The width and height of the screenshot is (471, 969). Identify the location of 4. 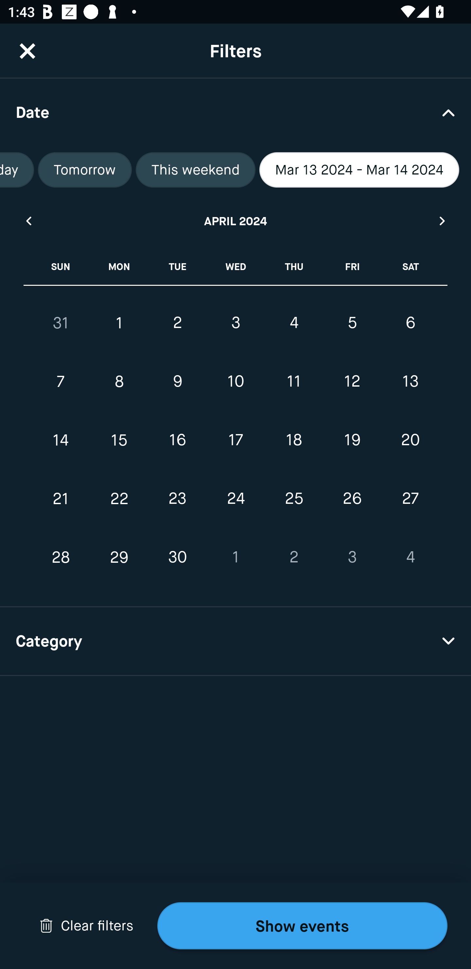
(410, 557).